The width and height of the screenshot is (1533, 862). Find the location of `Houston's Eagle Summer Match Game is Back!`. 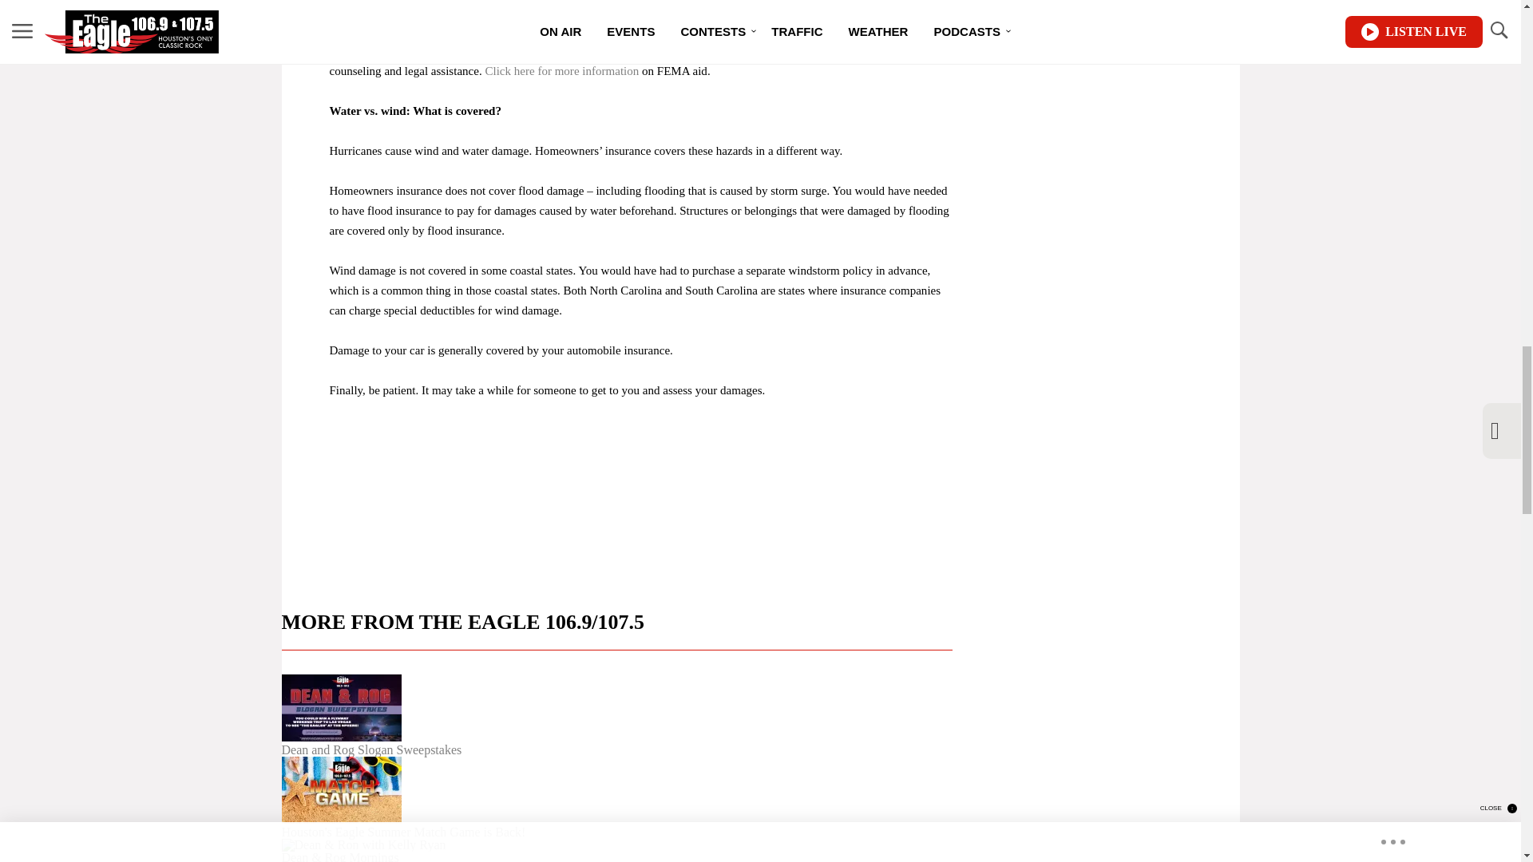

Houston's Eagle Summer Match Game is Back! is located at coordinates (616, 797).